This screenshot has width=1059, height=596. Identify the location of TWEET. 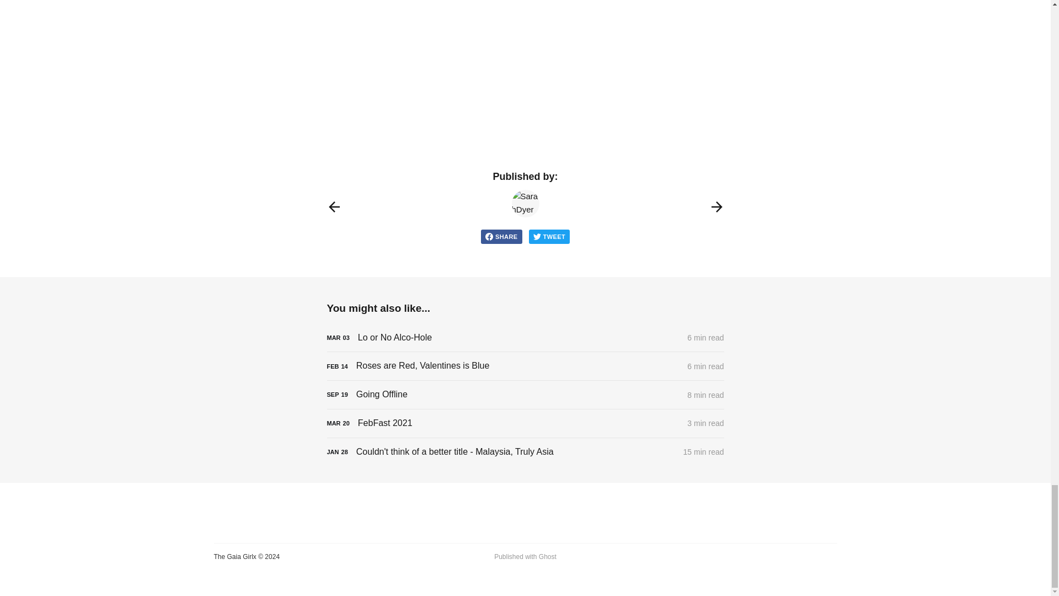
(549, 236).